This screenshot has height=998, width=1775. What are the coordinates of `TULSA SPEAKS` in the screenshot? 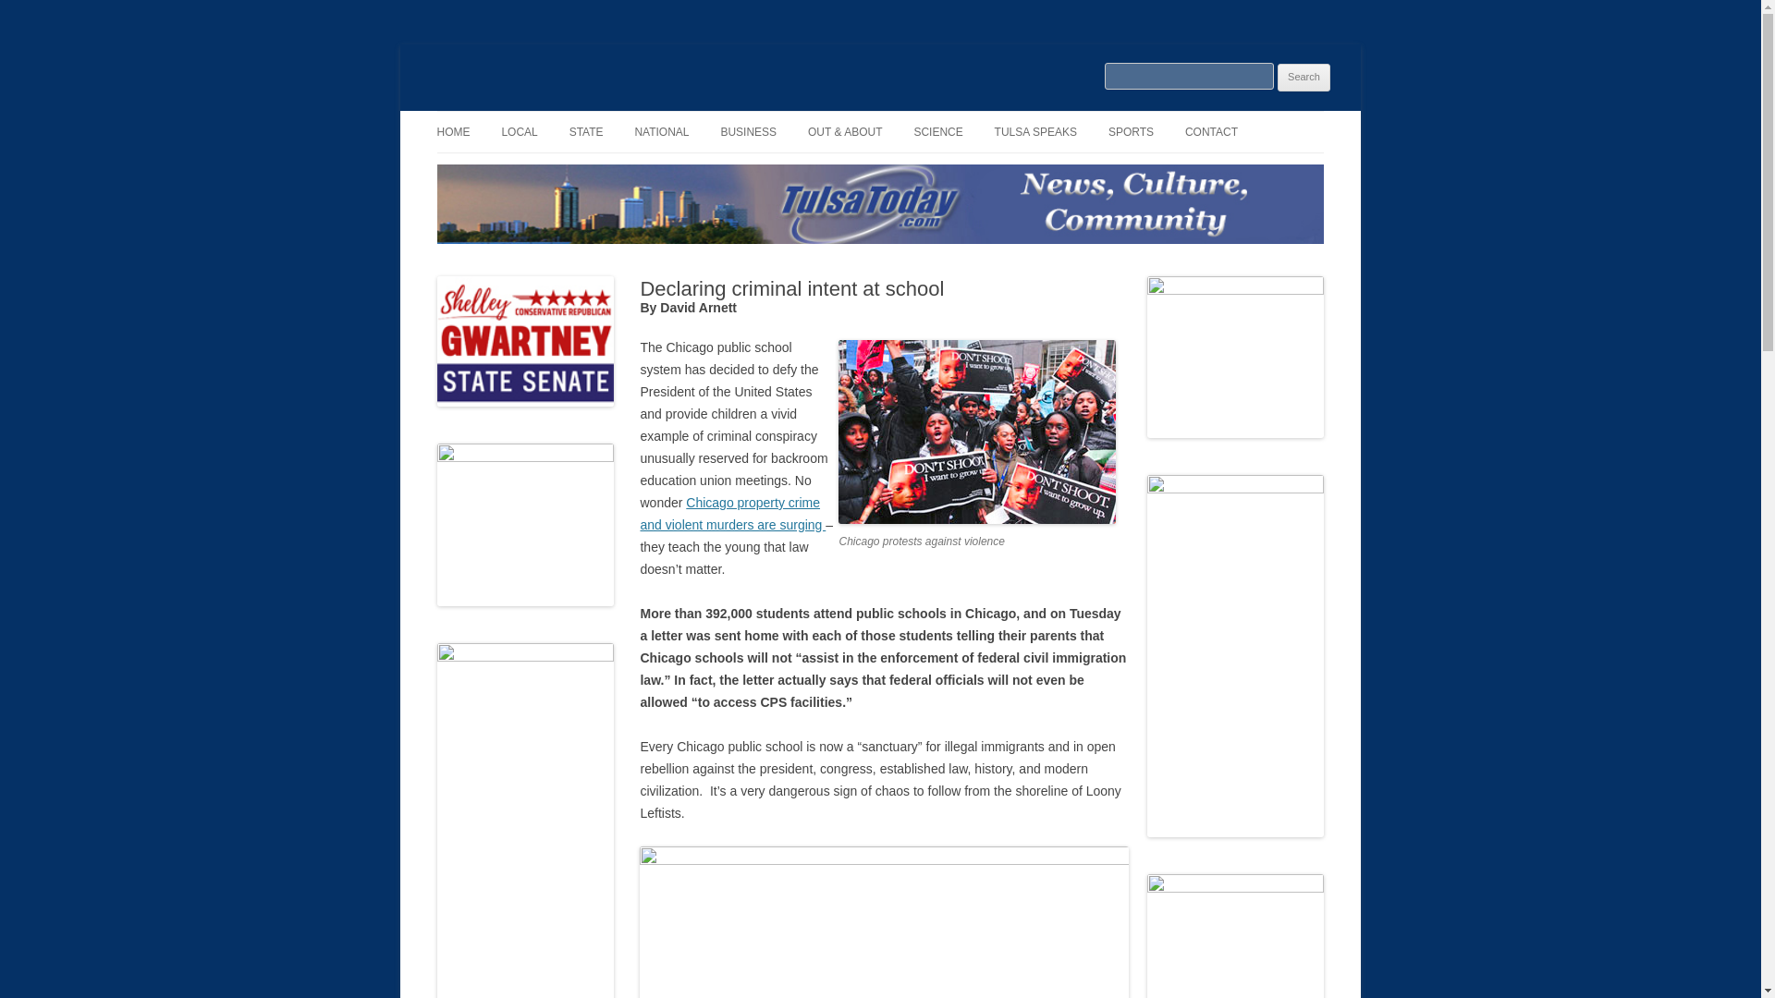 It's located at (1035, 131).